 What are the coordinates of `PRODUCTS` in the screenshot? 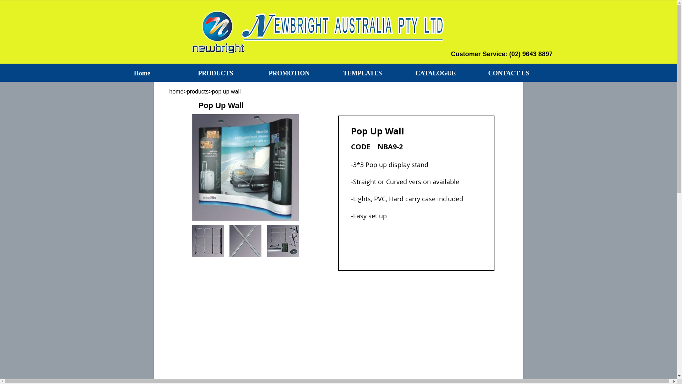 It's located at (216, 73).